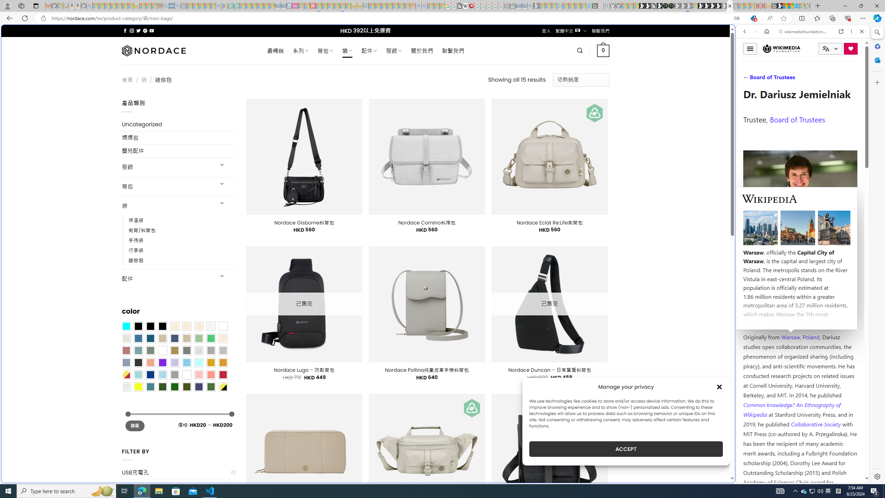  Describe the element at coordinates (177, 6) in the screenshot. I see `utah sues federal government - Search - Sleeping` at that location.